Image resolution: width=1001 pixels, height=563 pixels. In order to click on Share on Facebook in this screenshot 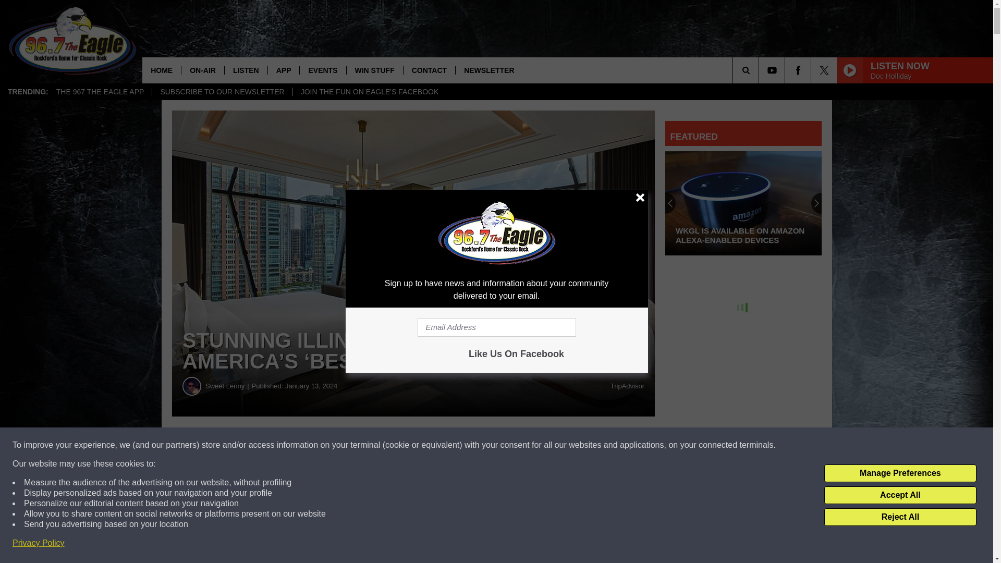, I will do `click(317, 445)`.